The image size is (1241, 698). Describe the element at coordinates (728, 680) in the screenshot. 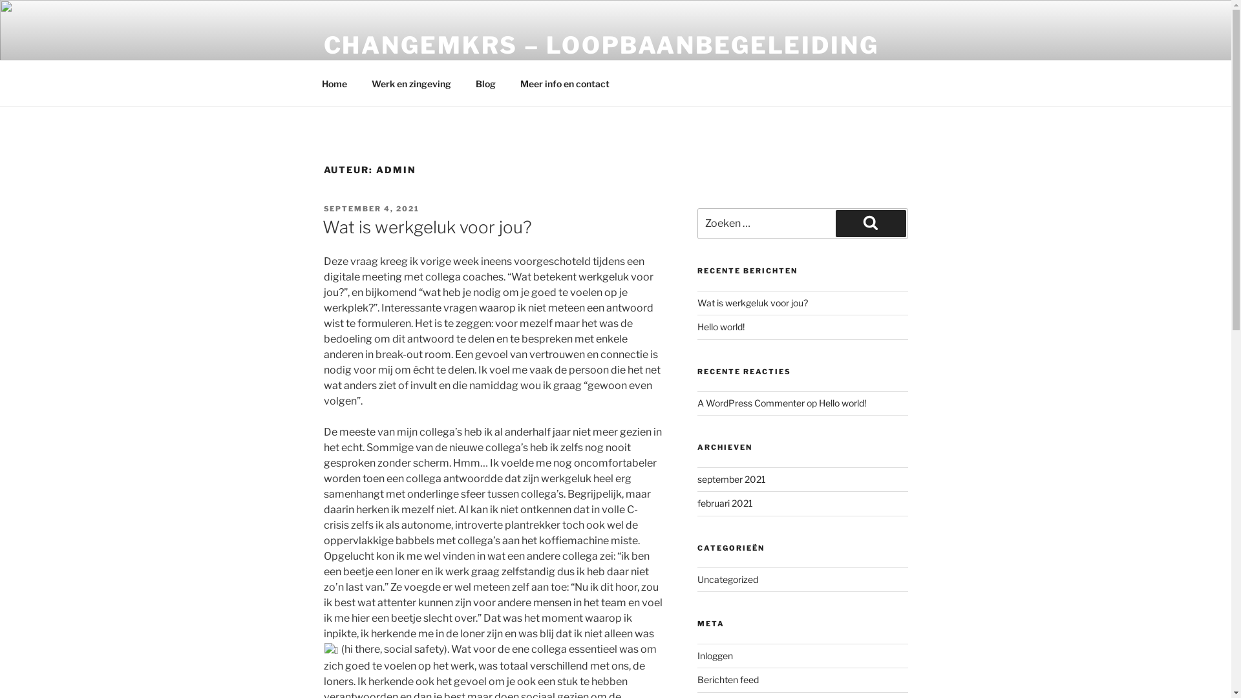

I see `Berichten feed` at that location.